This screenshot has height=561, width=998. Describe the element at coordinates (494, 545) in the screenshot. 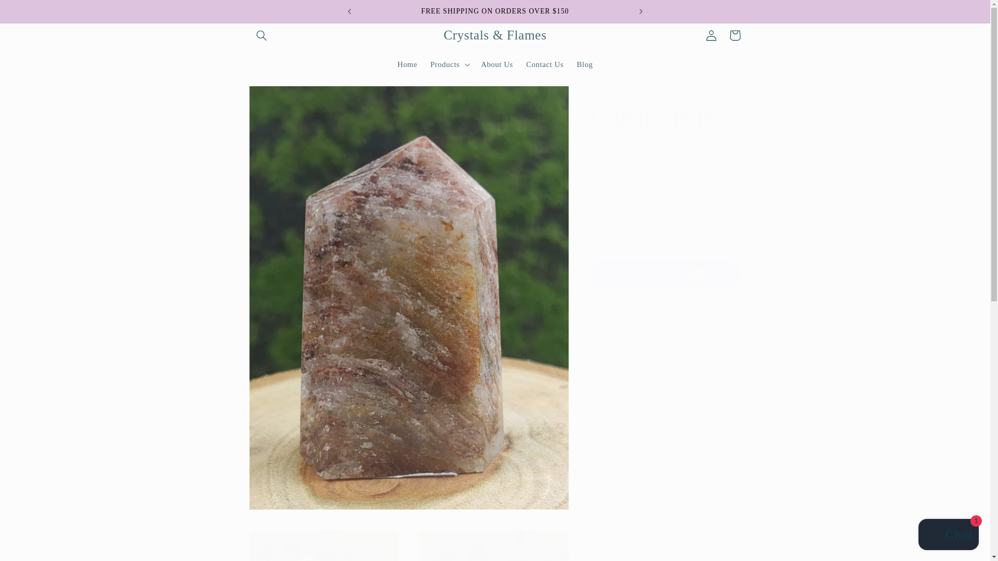

I see `Open media 3 in modal` at that location.